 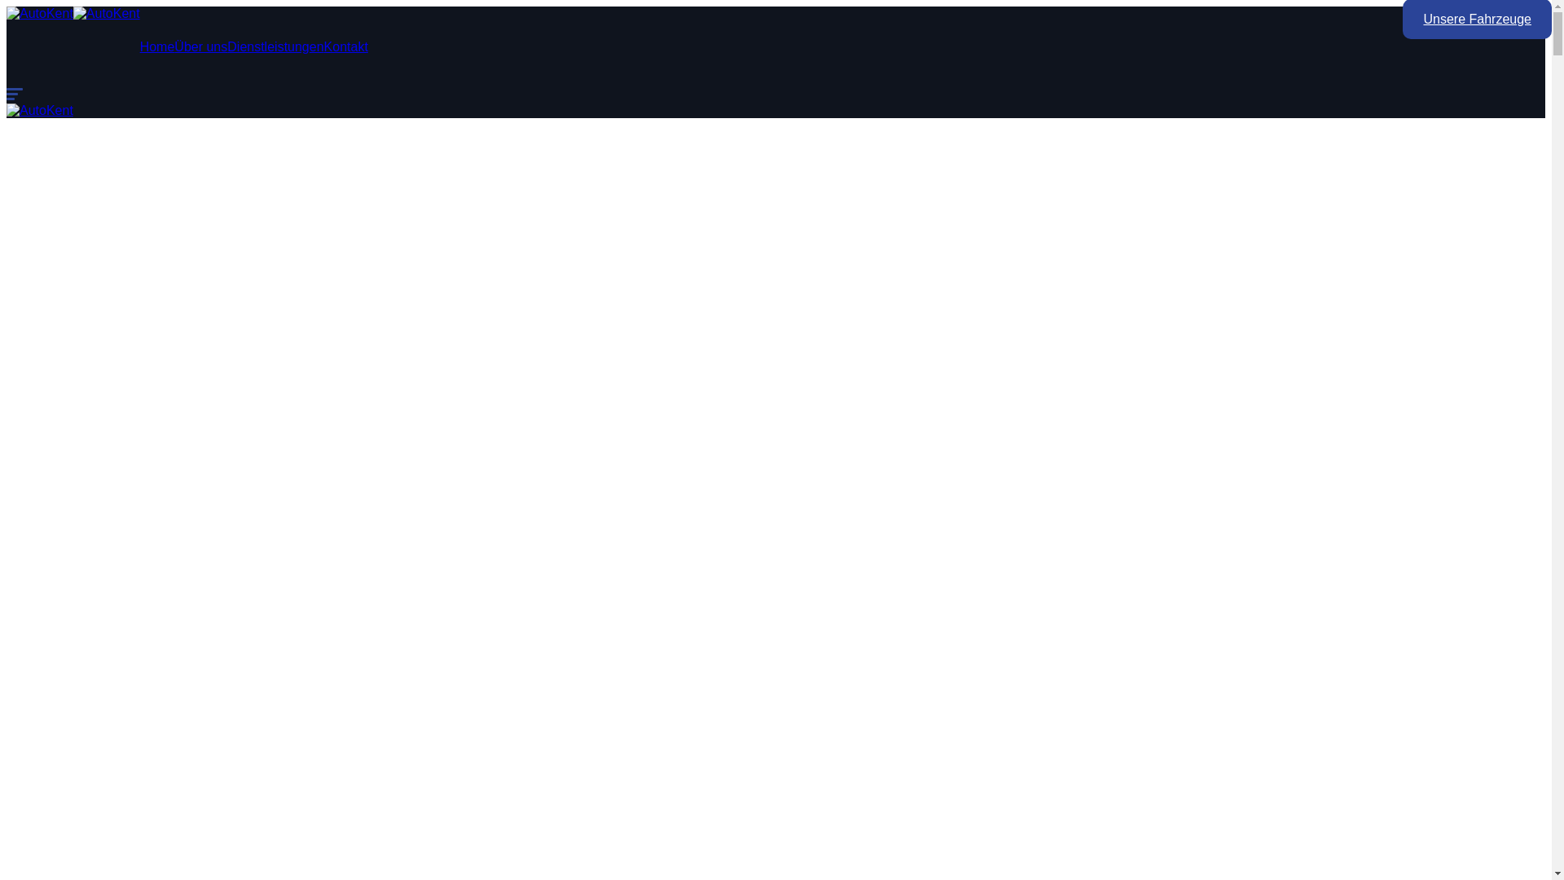 I want to click on AutoKent, so click(x=40, y=13).